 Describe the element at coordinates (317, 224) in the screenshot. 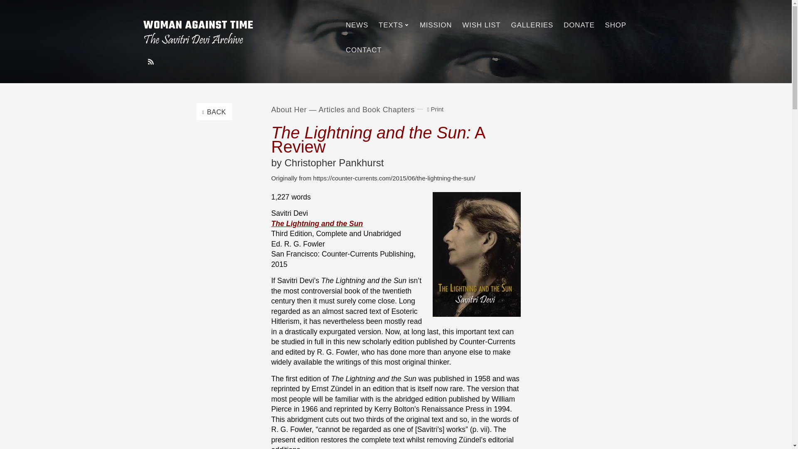

I see `The Lightning and the Sun` at that location.